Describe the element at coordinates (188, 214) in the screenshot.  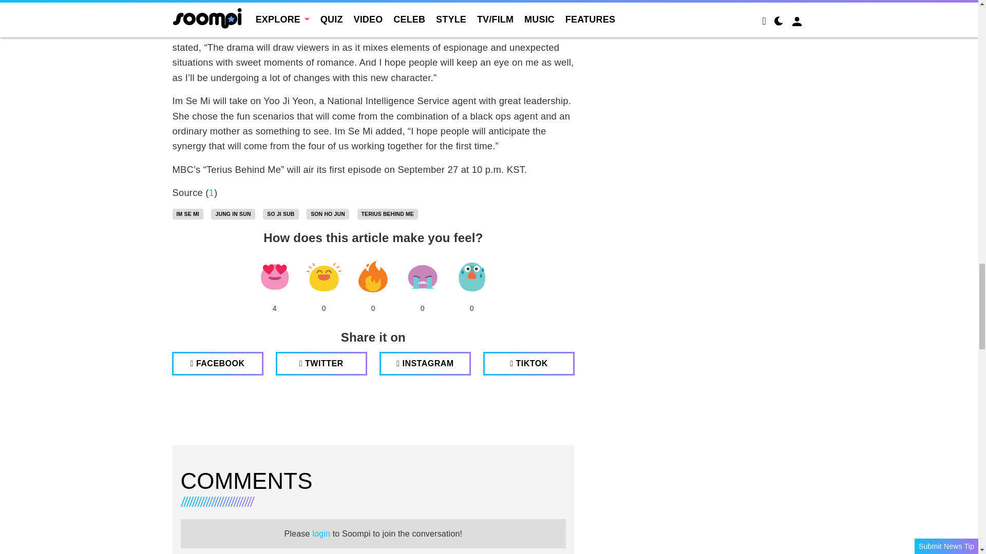
I see `Im Se Mi` at that location.